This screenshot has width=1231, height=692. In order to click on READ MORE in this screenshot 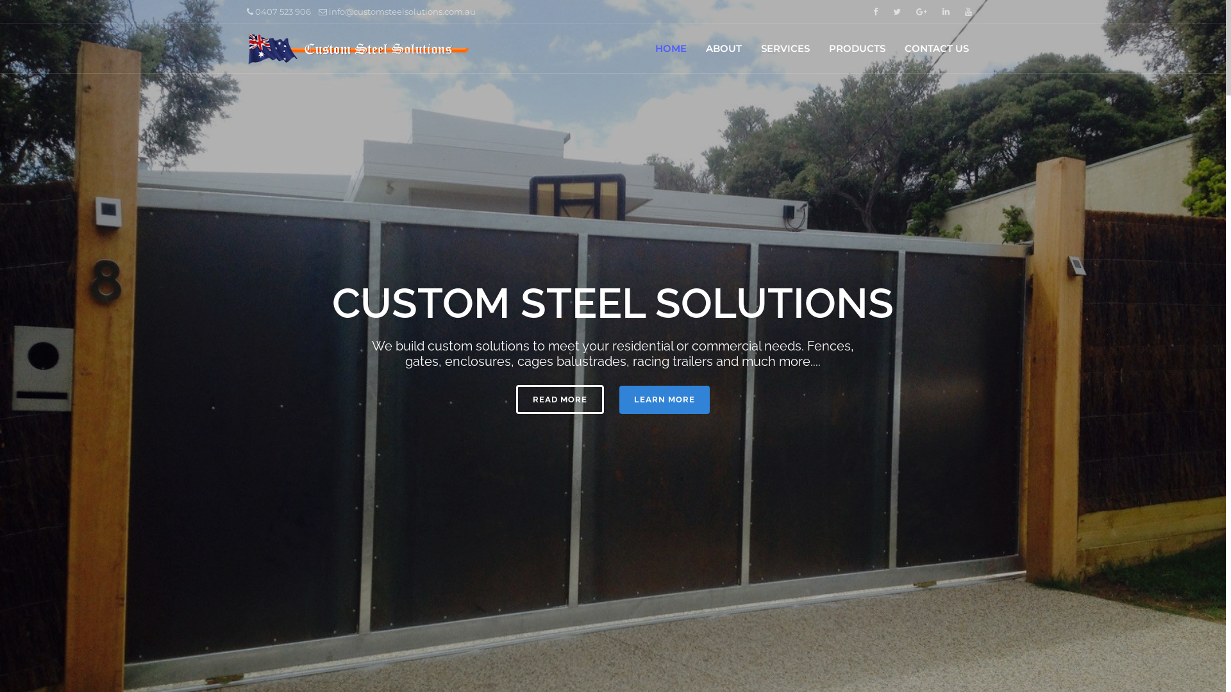, I will do `click(560, 400)`.